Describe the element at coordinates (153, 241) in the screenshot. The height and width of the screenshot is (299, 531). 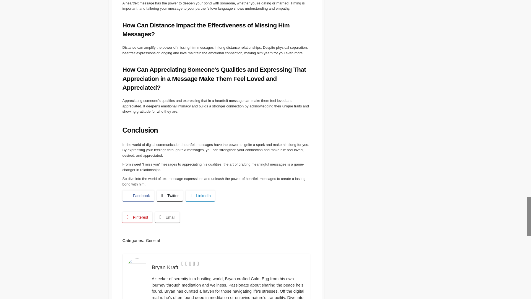
I see `General` at that location.